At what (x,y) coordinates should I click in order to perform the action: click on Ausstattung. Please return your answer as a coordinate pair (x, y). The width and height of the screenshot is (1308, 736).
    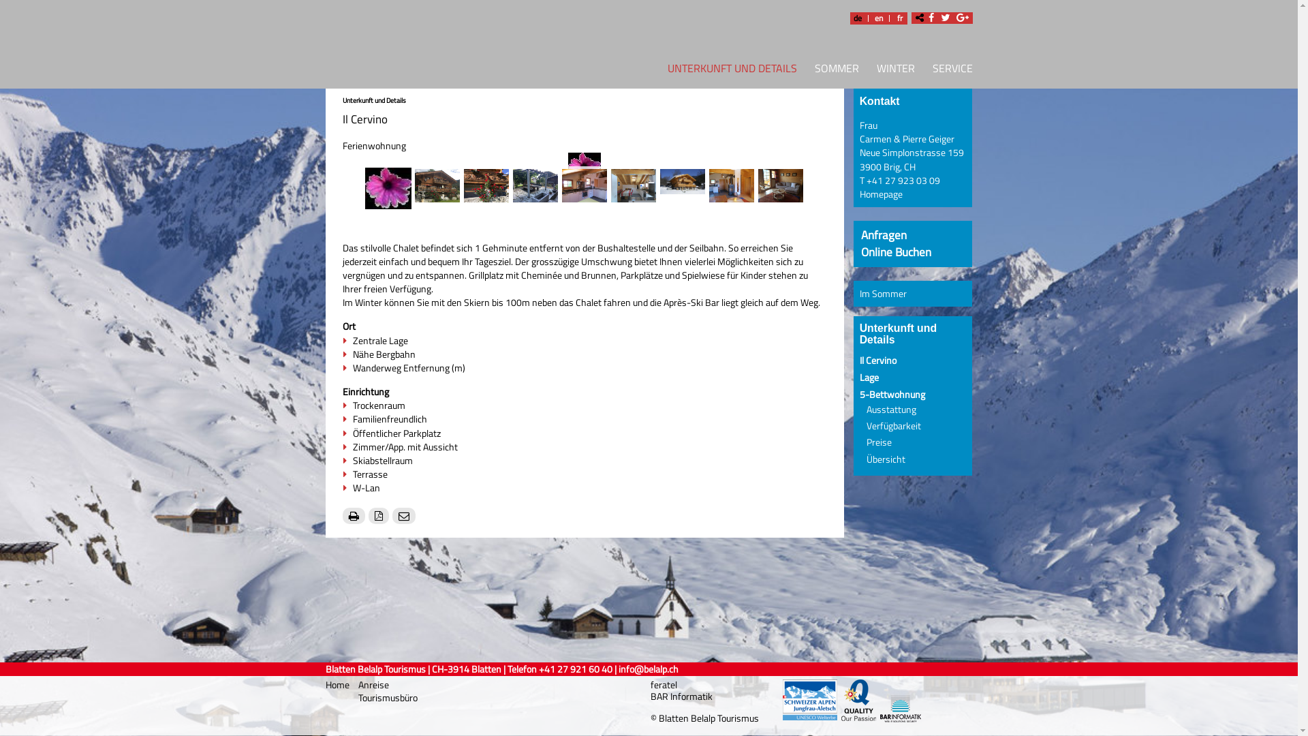
    Looking at the image, I should click on (891, 410).